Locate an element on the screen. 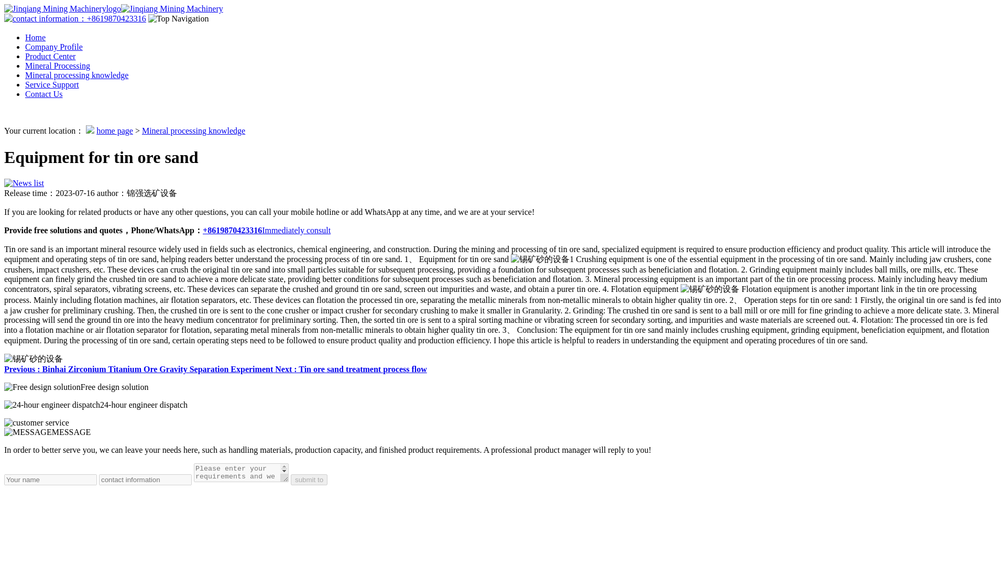 This screenshot has height=566, width=1006. Tin ore sand treatment process flow is located at coordinates (351, 369).